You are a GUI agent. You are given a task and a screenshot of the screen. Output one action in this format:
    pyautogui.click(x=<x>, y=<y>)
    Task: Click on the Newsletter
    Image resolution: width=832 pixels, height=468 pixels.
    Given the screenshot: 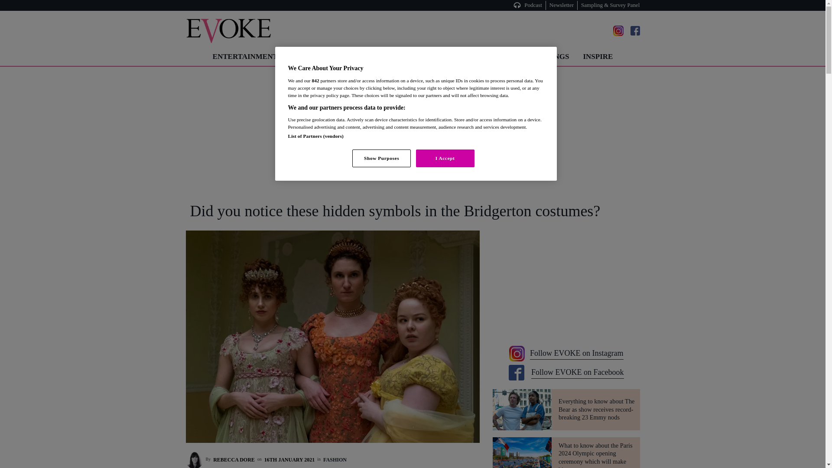 What is the action you would take?
    pyautogui.click(x=562, y=5)
    